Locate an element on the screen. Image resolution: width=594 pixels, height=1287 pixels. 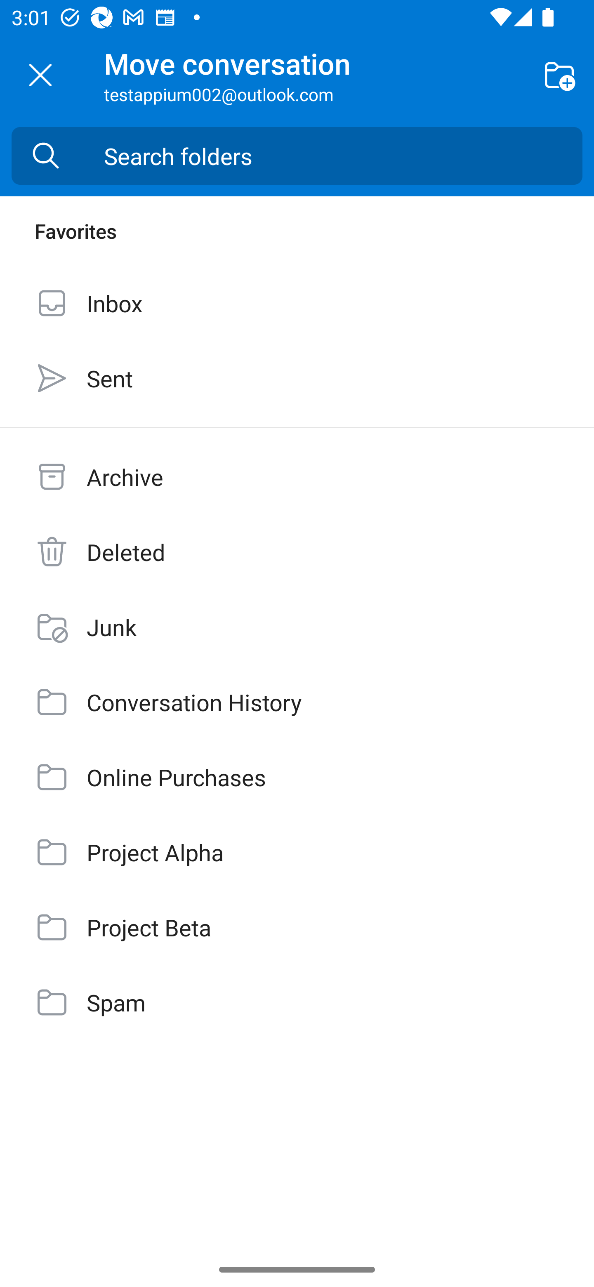
Conversation History is located at coordinates (297, 702).